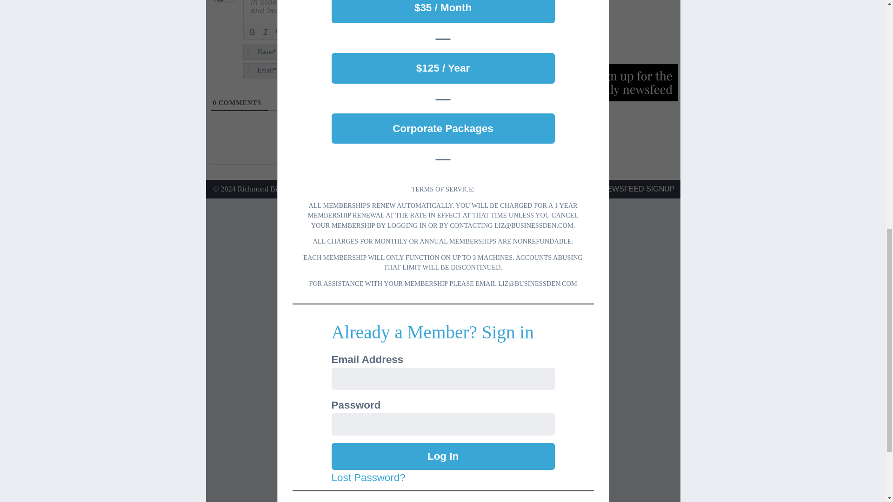  What do you see at coordinates (304, 32) in the screenshot?
I see `Ordered List` at bounding box center [304, 32].